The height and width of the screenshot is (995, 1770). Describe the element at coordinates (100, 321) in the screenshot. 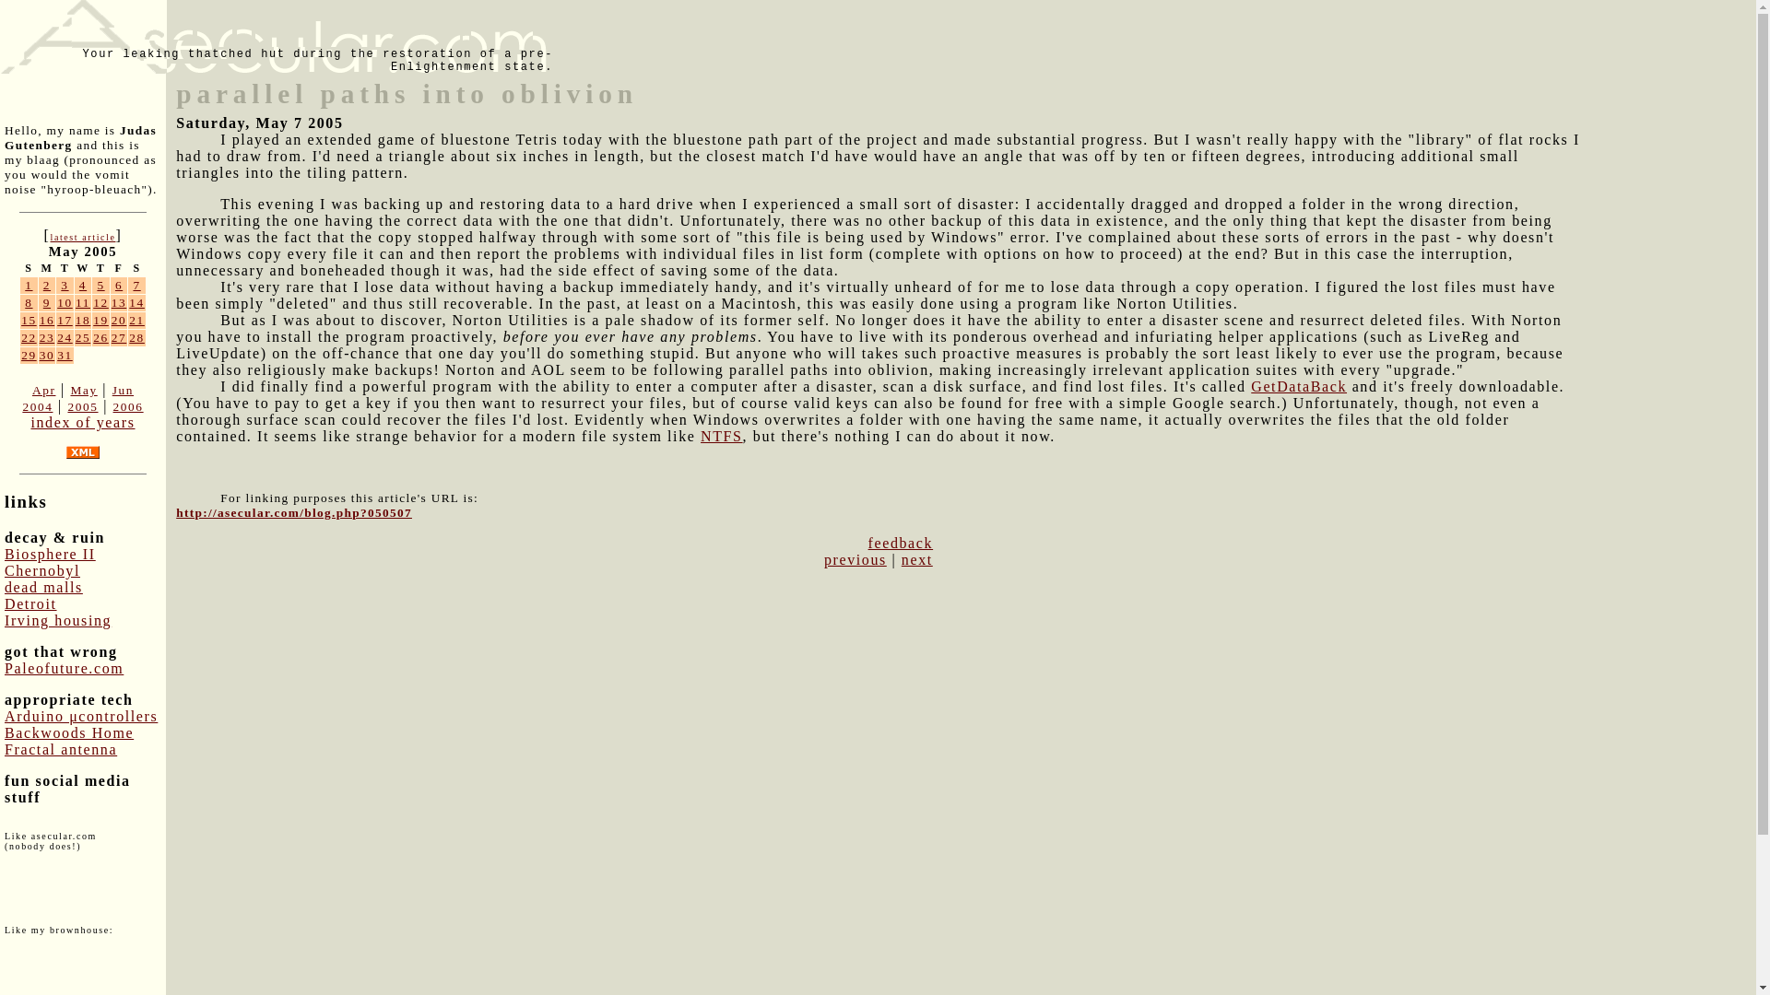

I see `19` at that location.